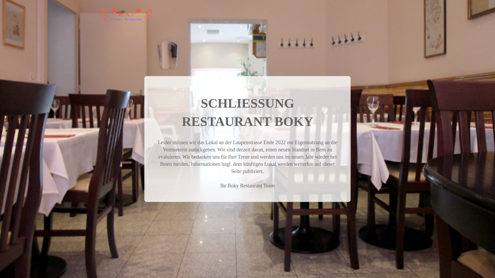 Image resolution: width=495 pixels, height=278 pixels. What do you see at coordinates (248, 22) in the screenshot?
I see `VORSPEISE` at bounding box center [248, 22].